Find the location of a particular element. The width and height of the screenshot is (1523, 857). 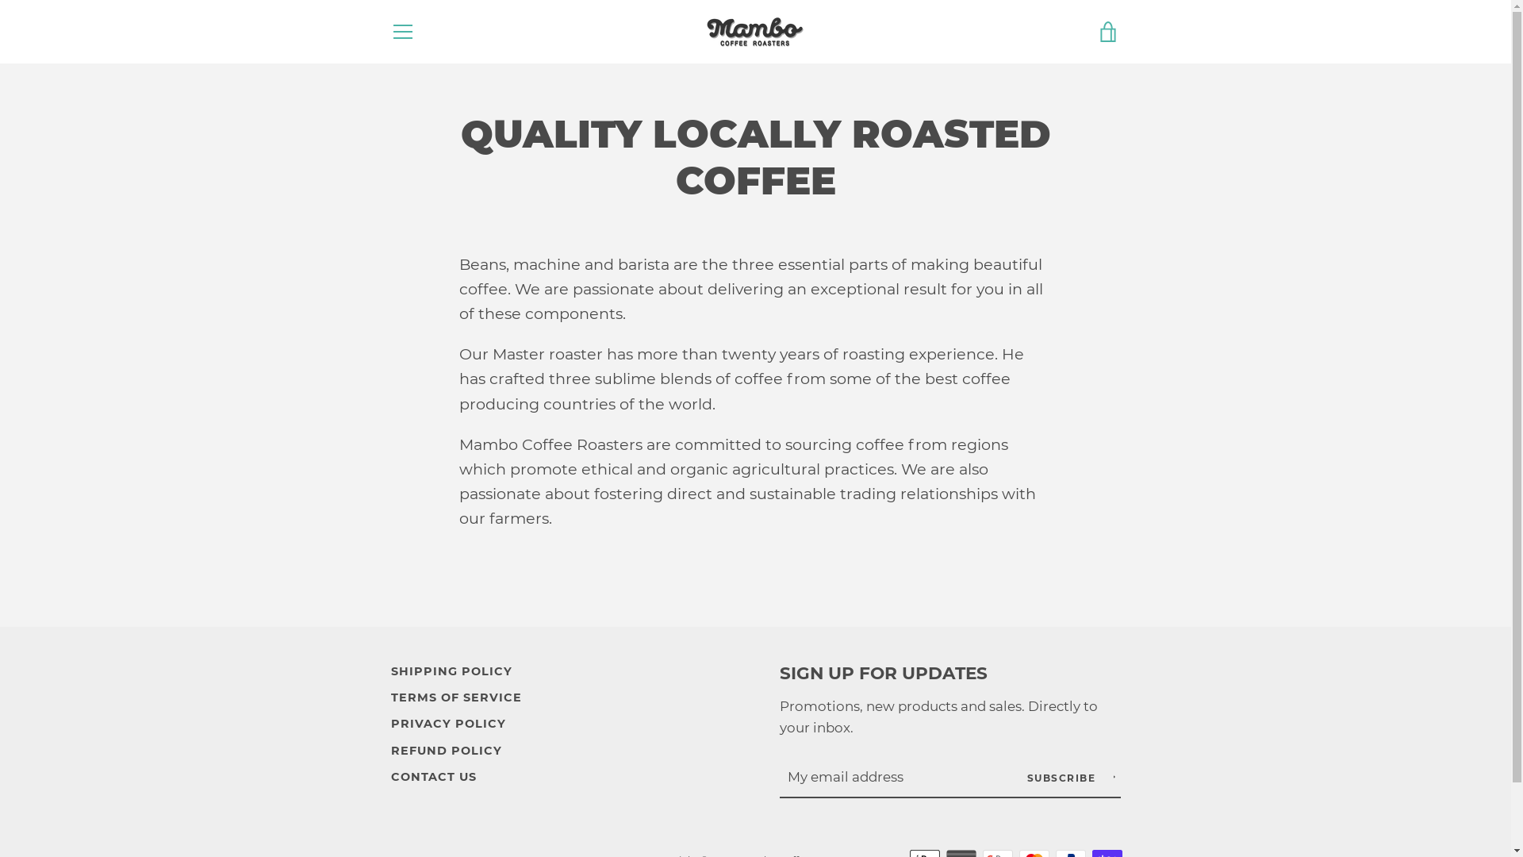

MENU is located at coordinates (402, 32).